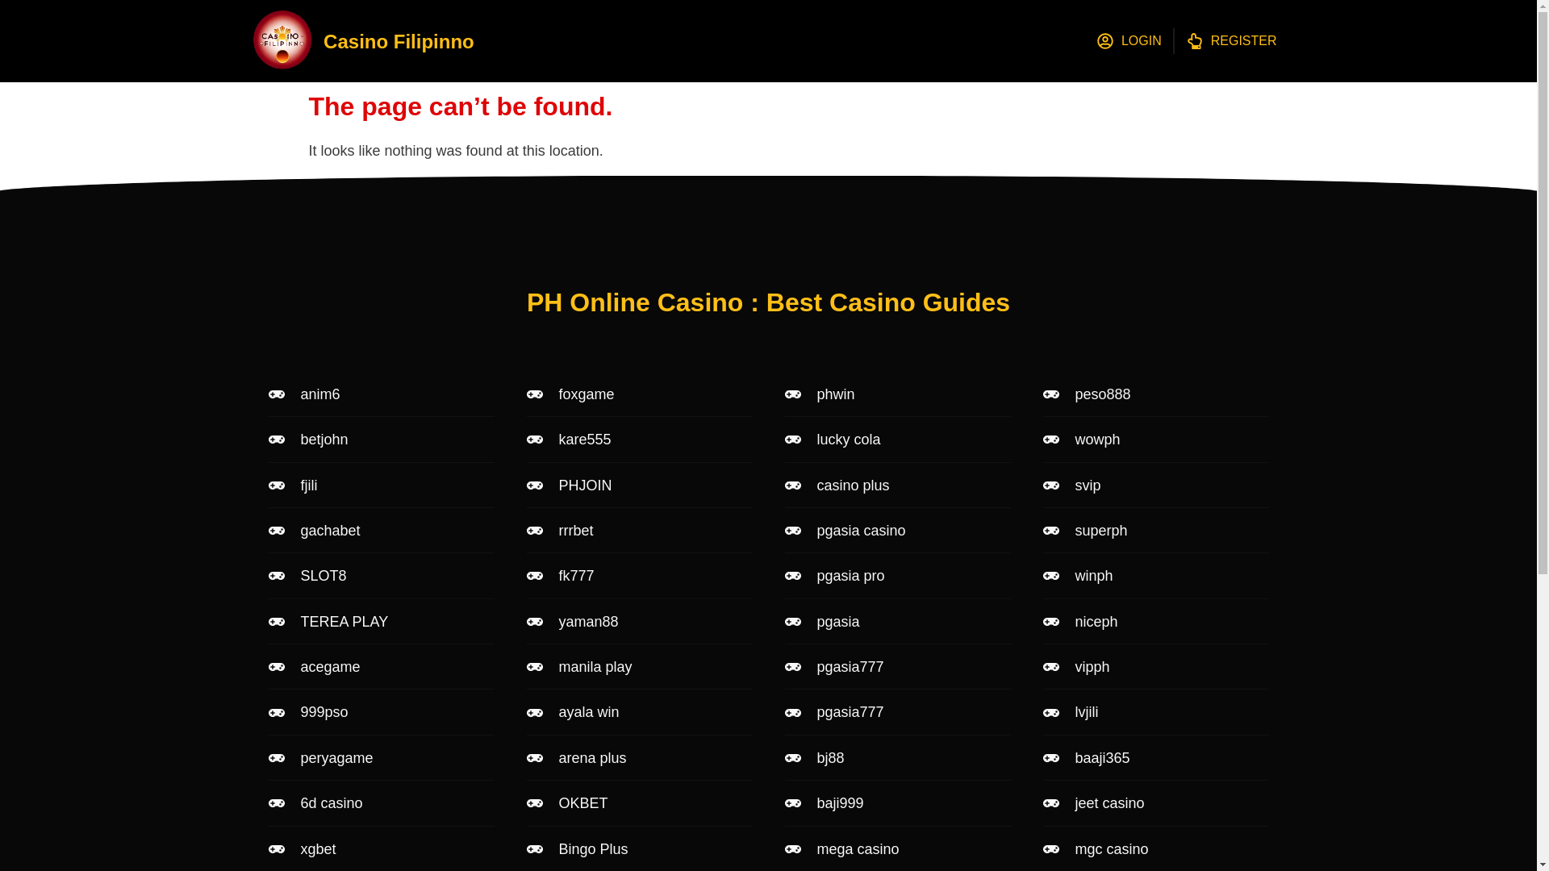  What do you see at coordinates (639, 621) in the screenshot?
I see `yaman88` at bounding box center [639, 621].